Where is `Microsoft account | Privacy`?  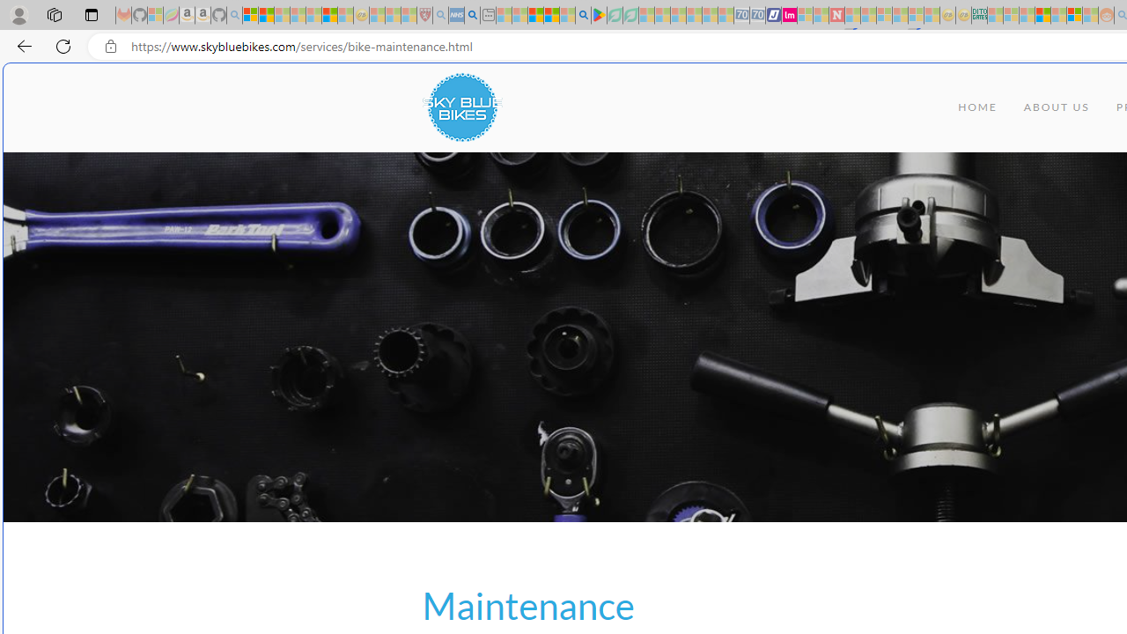
Microsoft account | Privacy is located at coordinates (250, 16).